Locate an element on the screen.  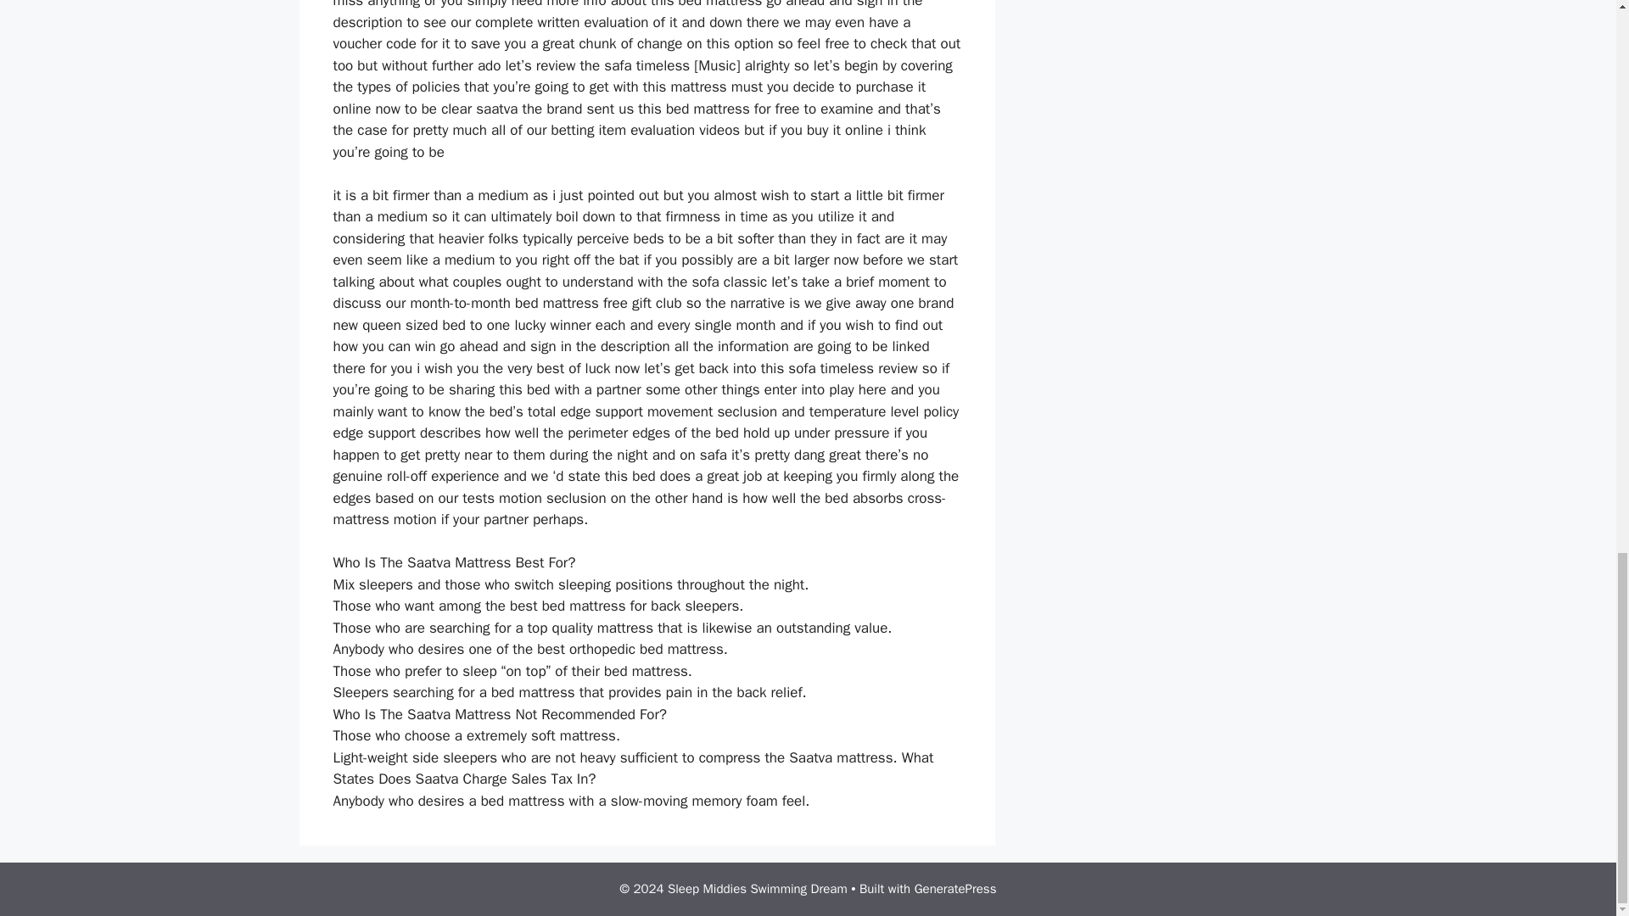
GeneratePress is located at coordinates (955, 889).